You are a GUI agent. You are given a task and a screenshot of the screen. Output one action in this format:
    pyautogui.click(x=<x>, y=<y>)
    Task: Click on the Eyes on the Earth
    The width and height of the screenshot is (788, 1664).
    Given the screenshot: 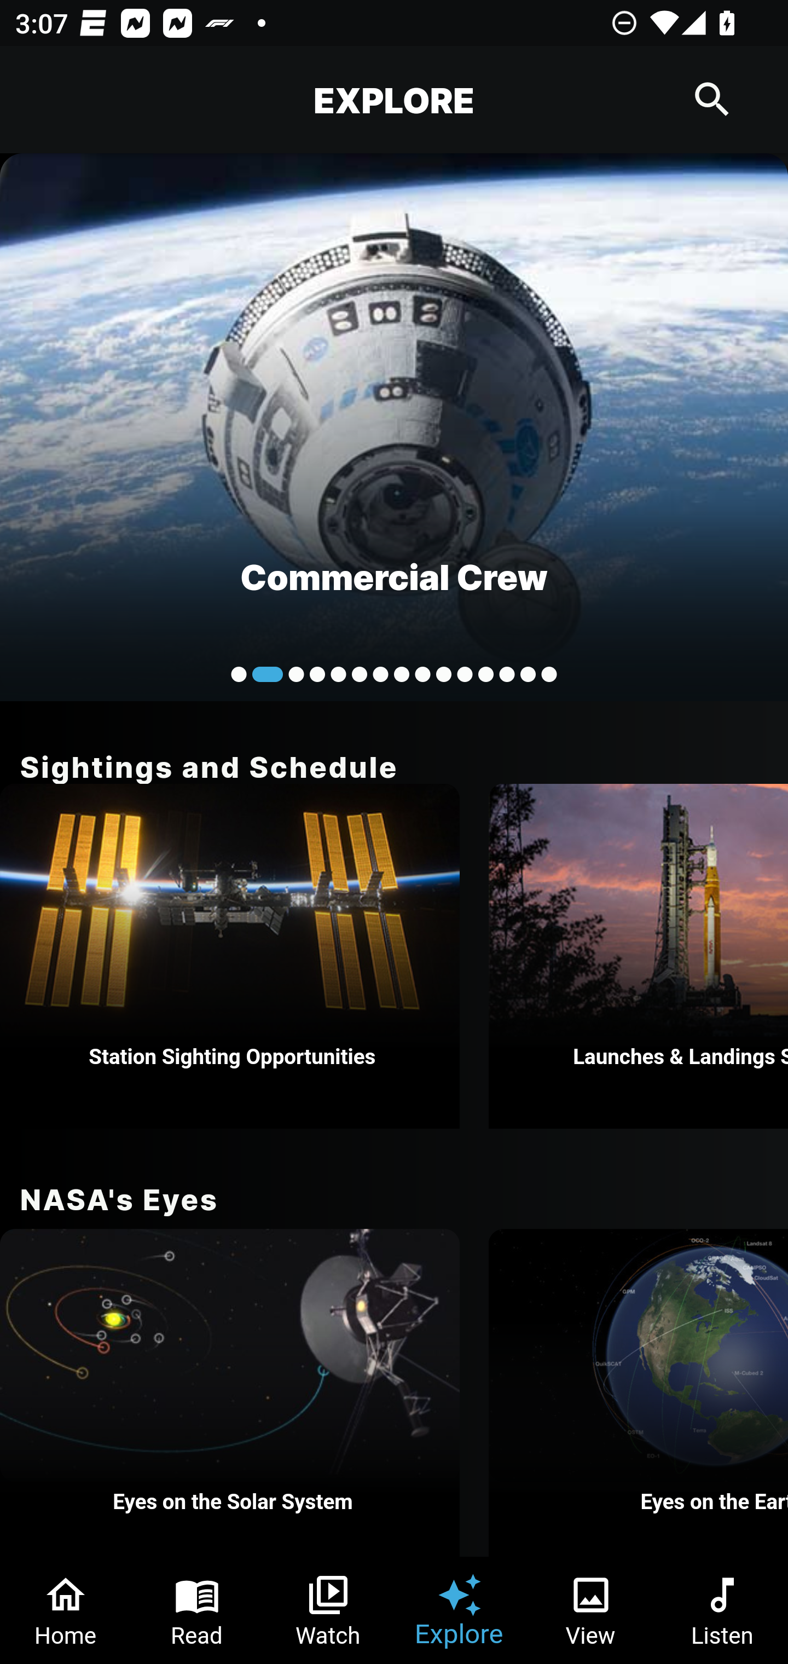 What is the action you would take?
    pyautogui.click(x=638, y=1393)
    